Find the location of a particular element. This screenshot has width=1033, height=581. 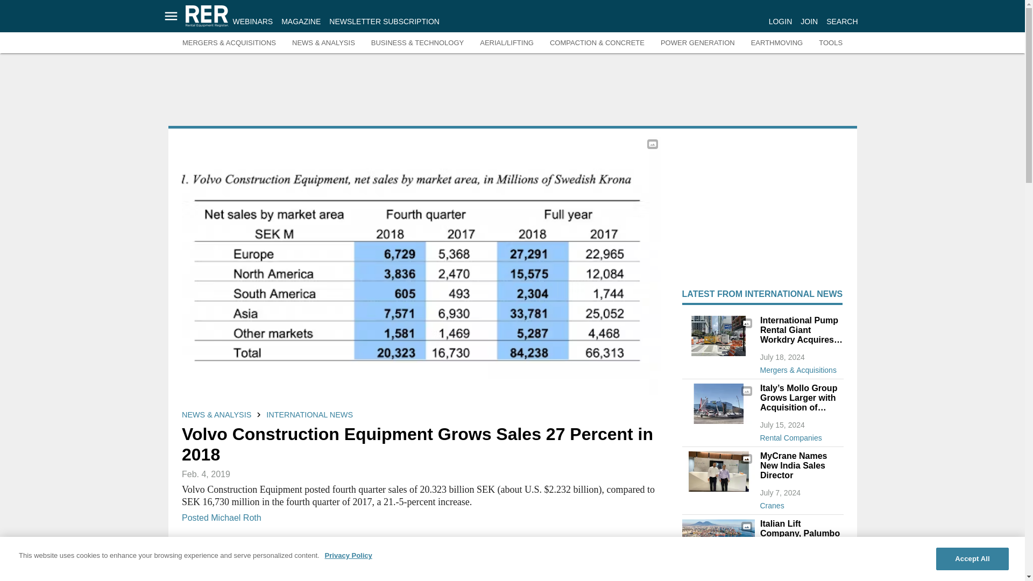

POWER GENERATION is located at coordinates (697, 43).